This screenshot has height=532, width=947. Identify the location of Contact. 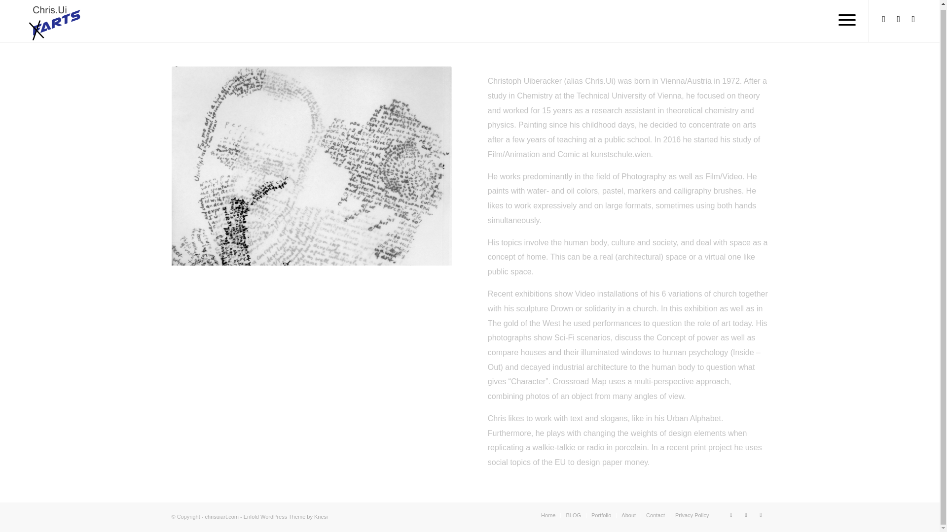
(655, 515).